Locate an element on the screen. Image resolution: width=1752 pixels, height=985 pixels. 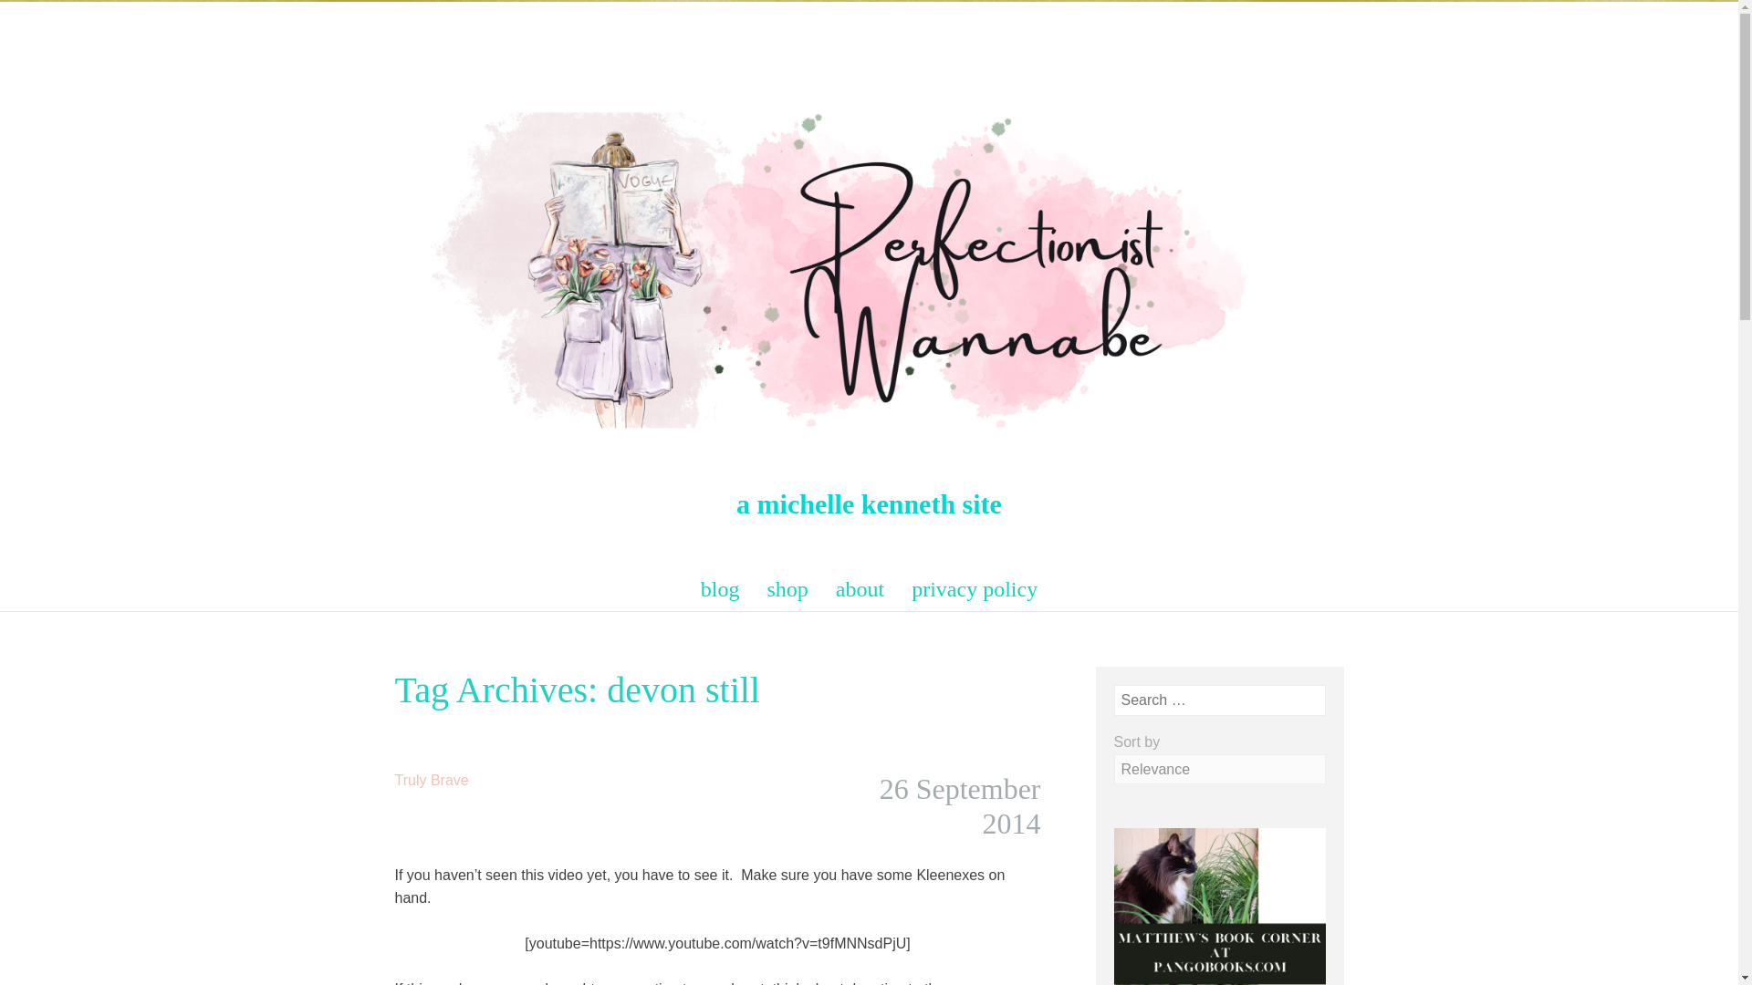
shop is located at coordinates (788, 589).